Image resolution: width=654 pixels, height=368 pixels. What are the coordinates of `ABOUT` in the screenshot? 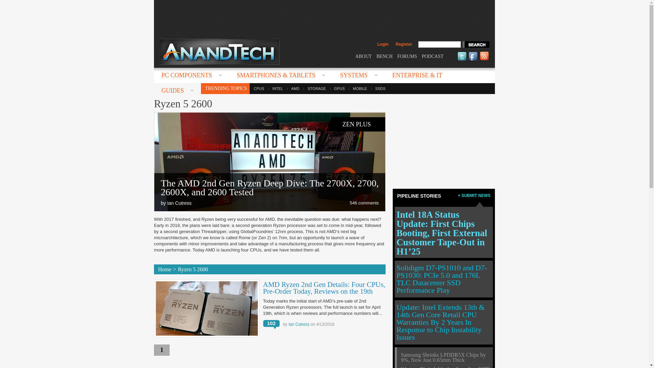 It's located at (363, 56).